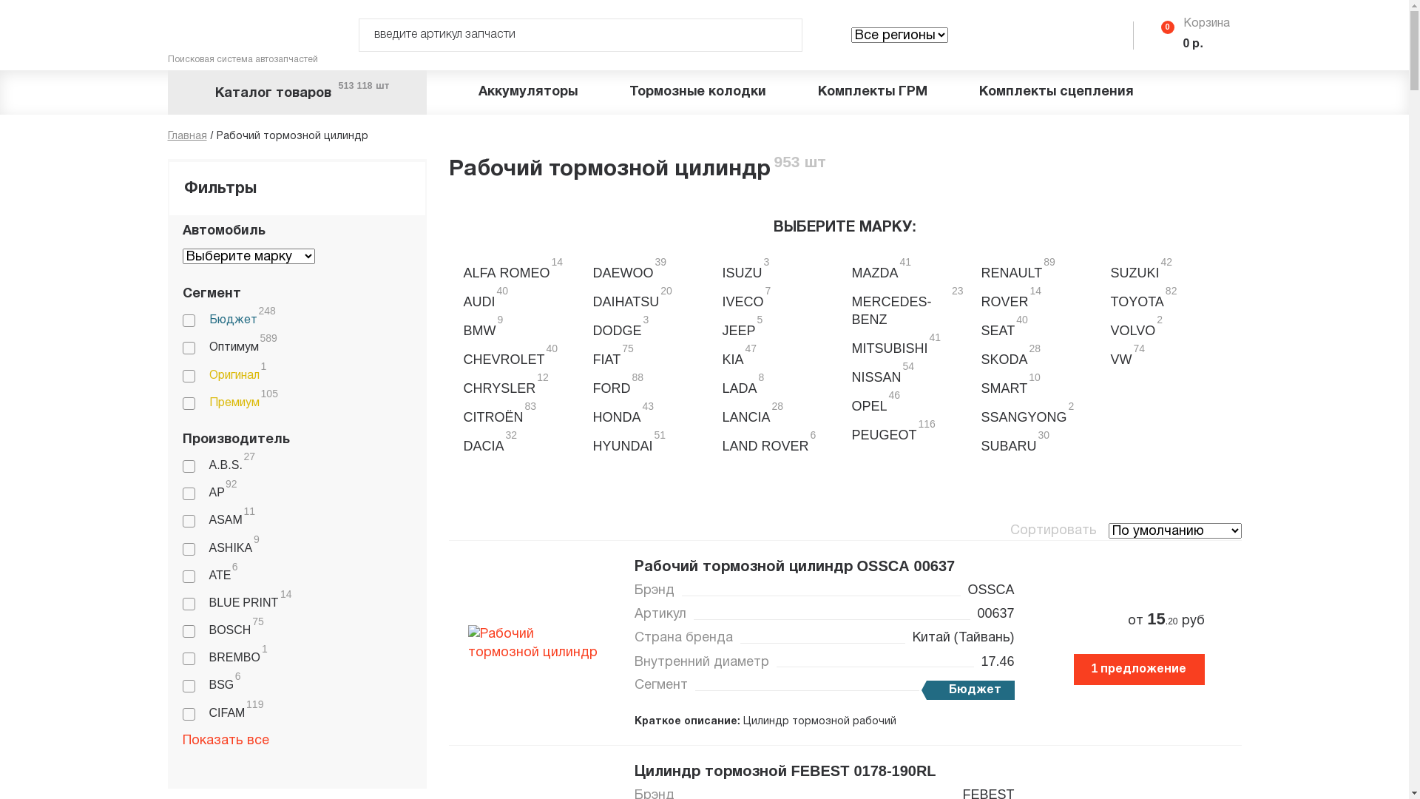 This screenshot has width=1420, height=799. What do you see at coordinates (521, 385) in the screenshot?
I see `CHRYSLER
12` at bounding box center [521, 385].